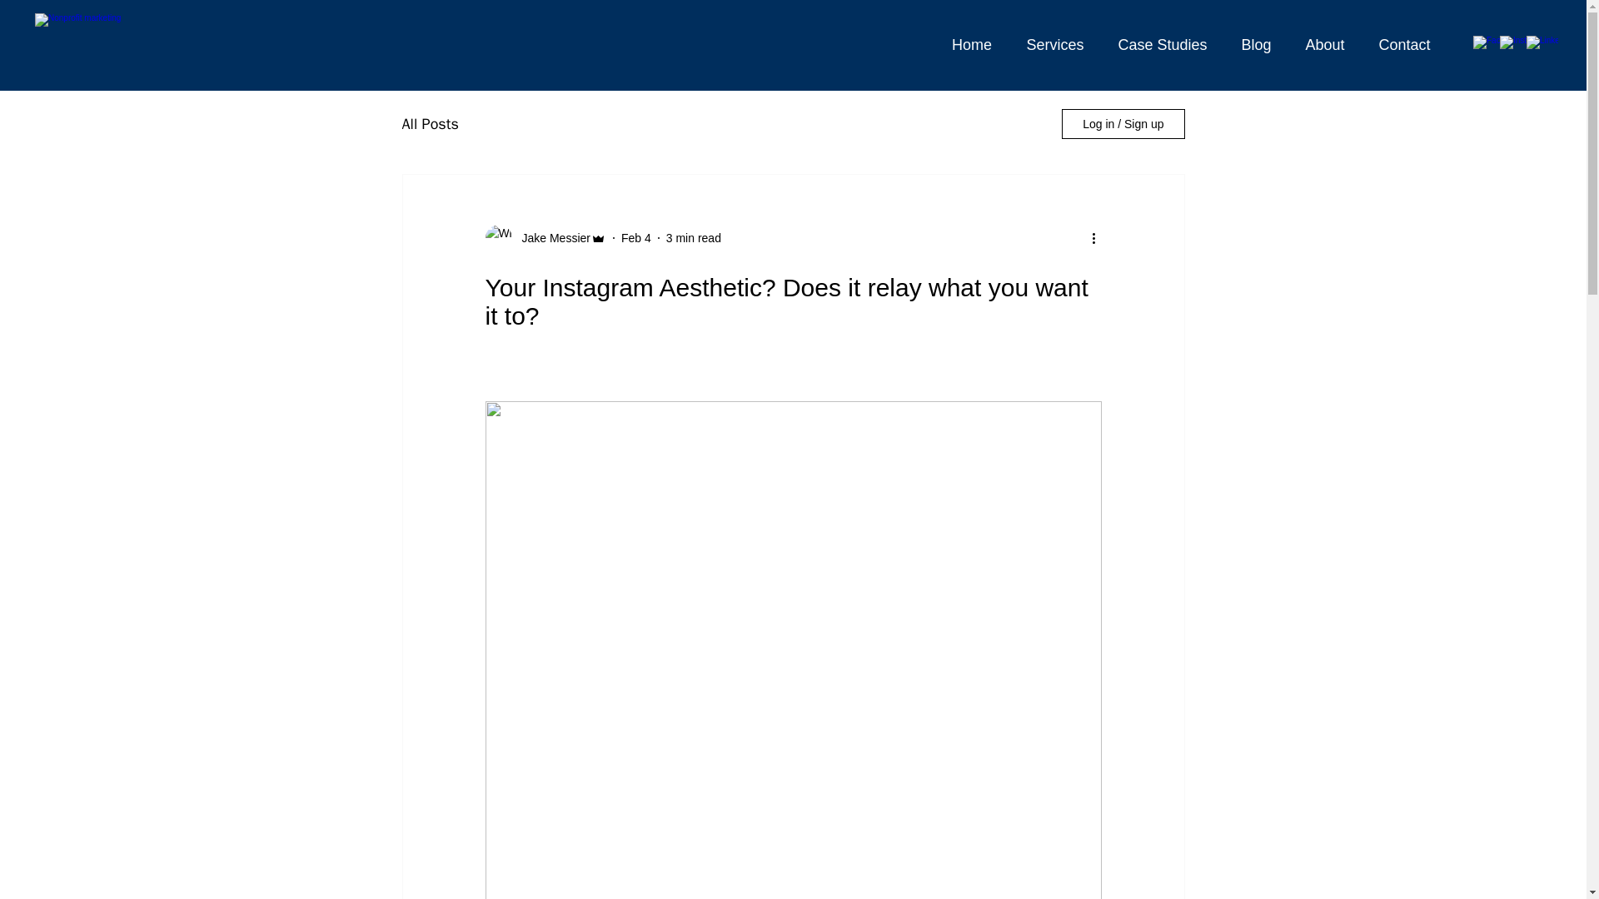 This screenshot has width=1599, height=899. What do you see at coordinates (550, 238) in the screenshot?
I see `Jake Messier` at bounding box center [550, 238].